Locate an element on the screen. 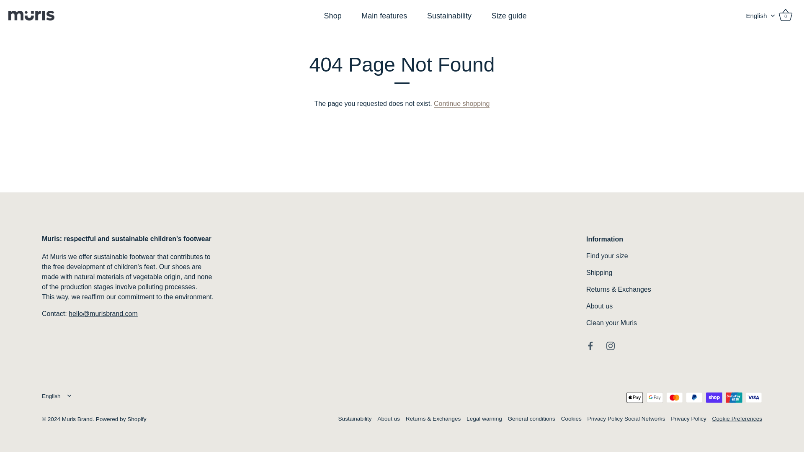 The height and width of the screenshot is (452, 804). Google Pay is located at coordinates (655, 398).